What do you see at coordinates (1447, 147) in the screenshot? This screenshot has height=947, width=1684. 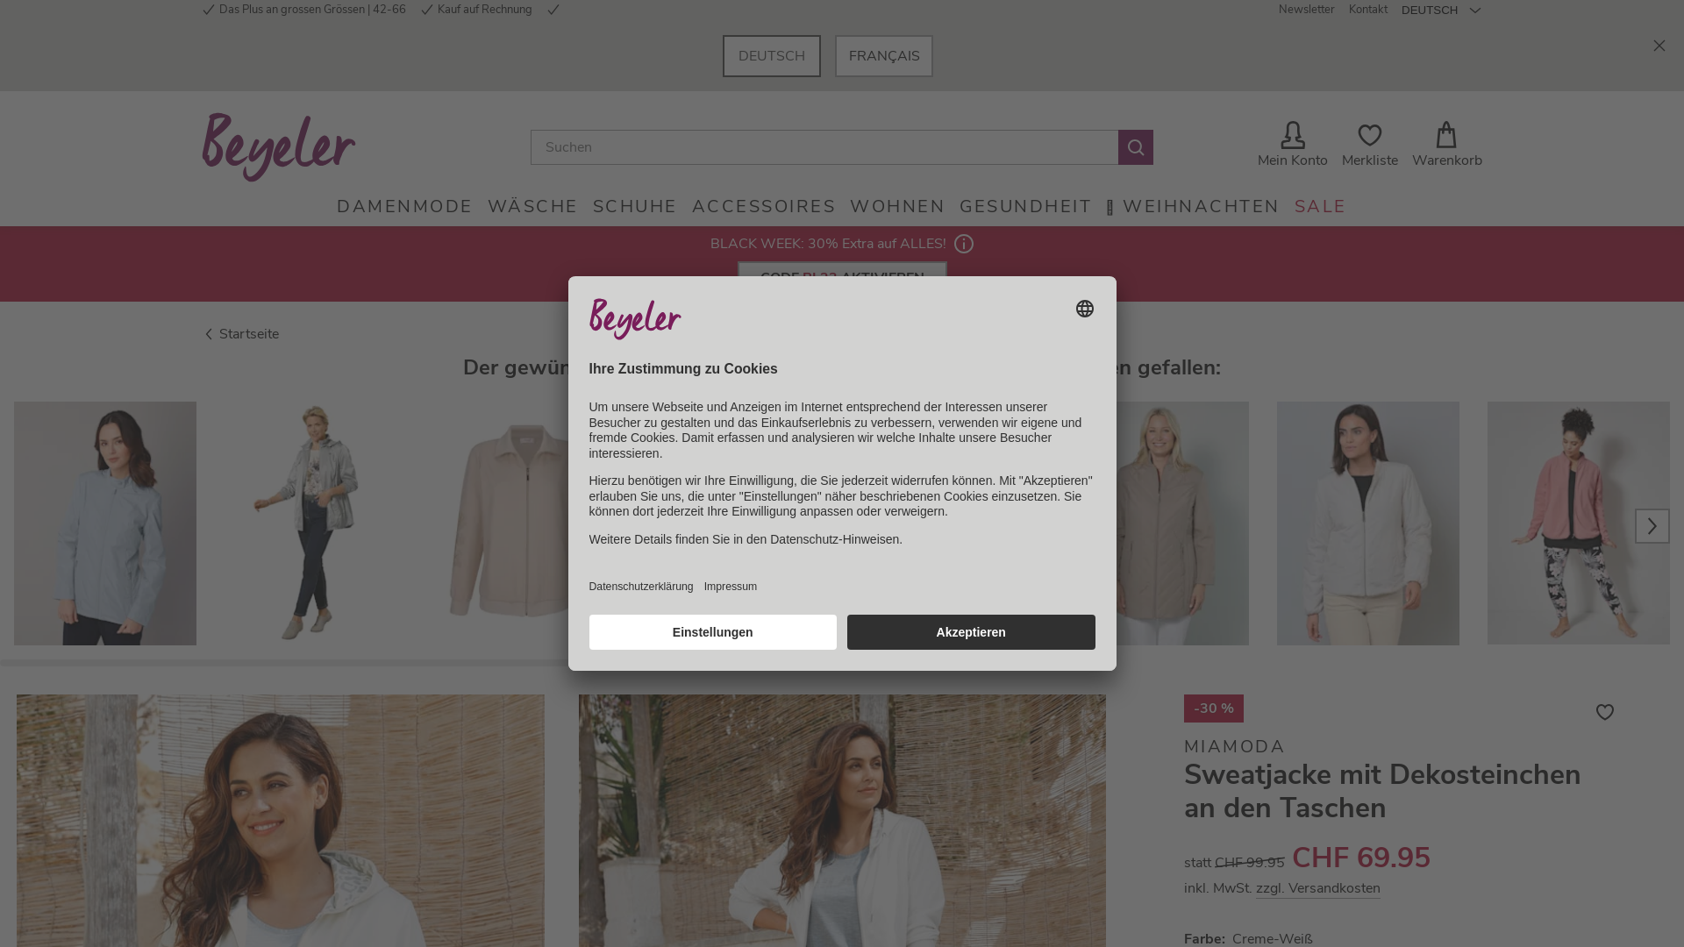 I see `Warenkorb` at bounding box center [1447, 147].